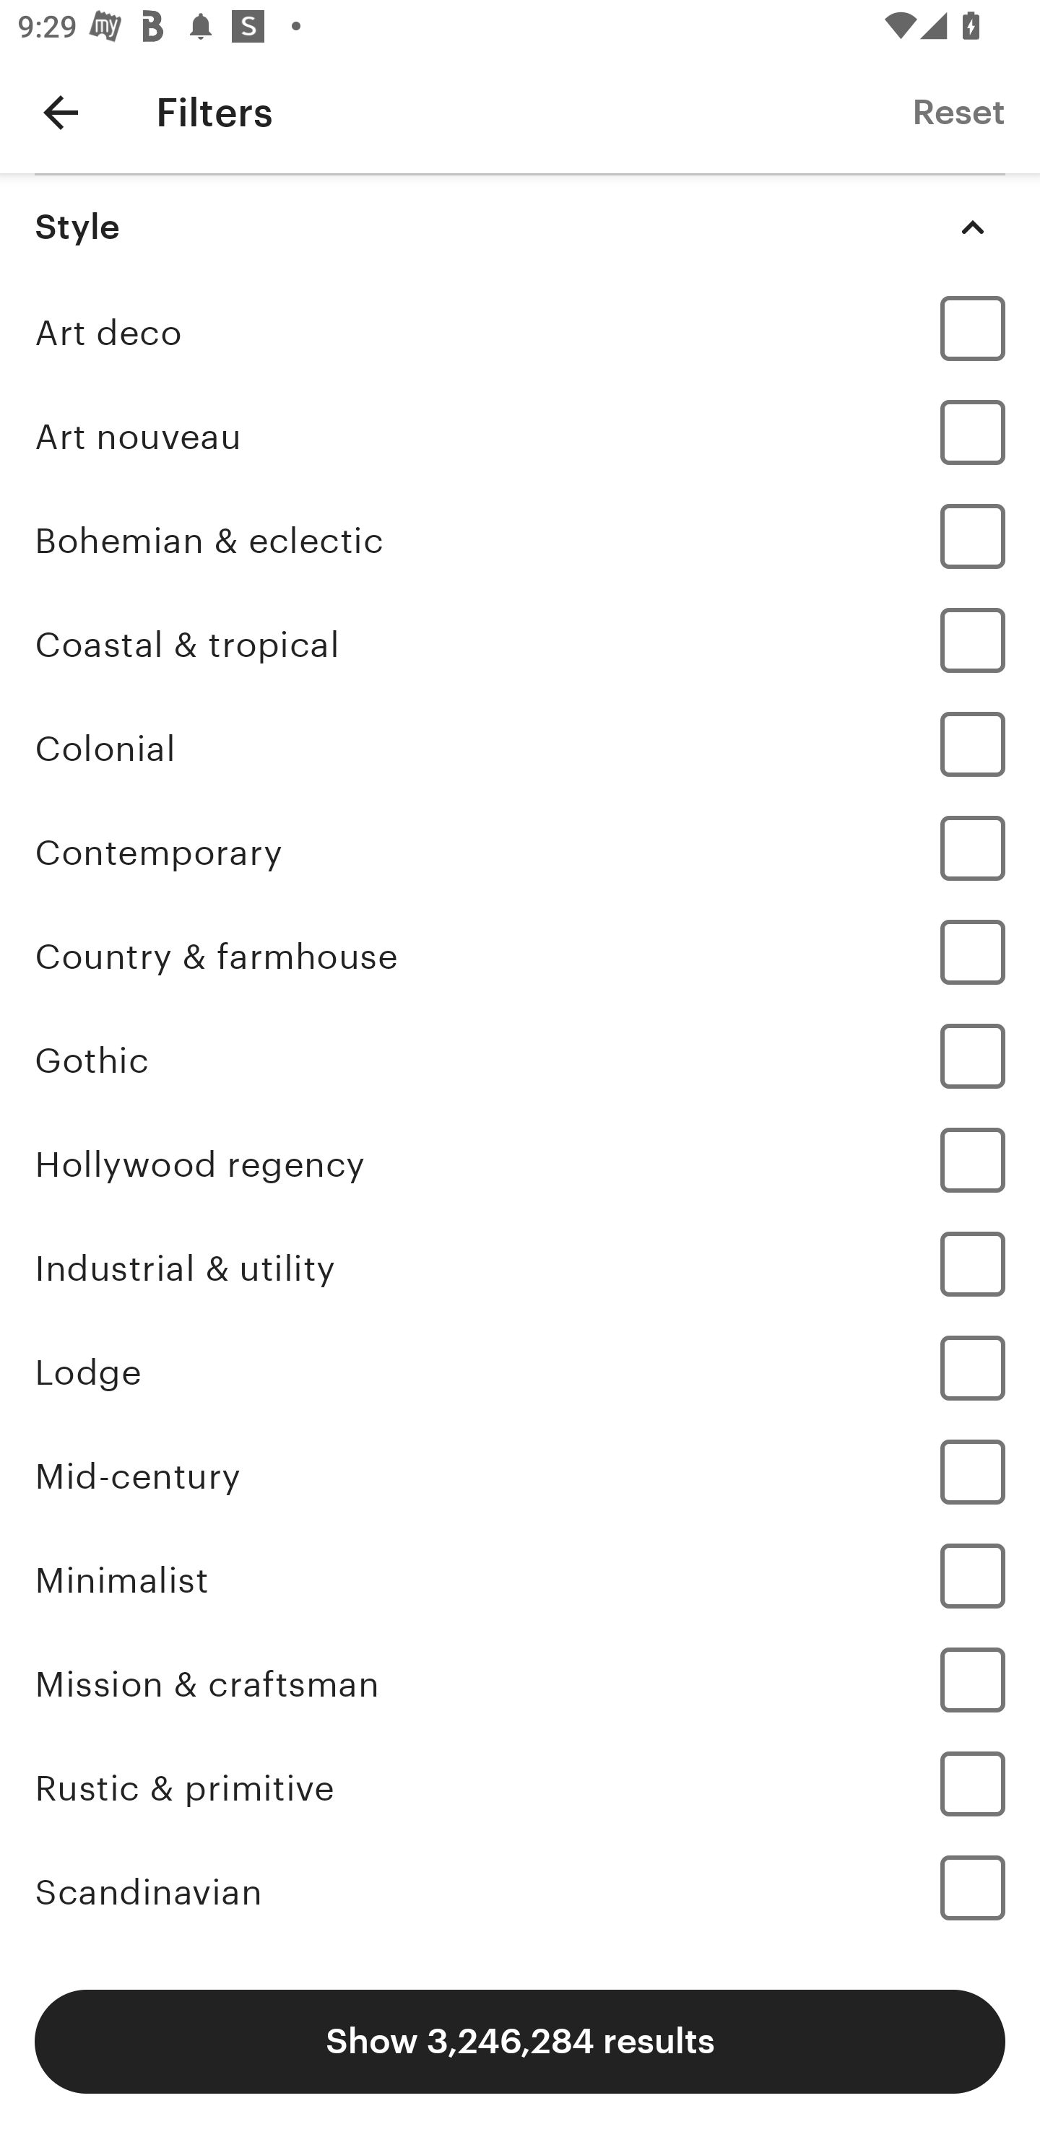 The image size is (1040, 2137). Describe the element at coordinates (520, 1788) in the screenshot. I see `Rustic & primitive` at that location.